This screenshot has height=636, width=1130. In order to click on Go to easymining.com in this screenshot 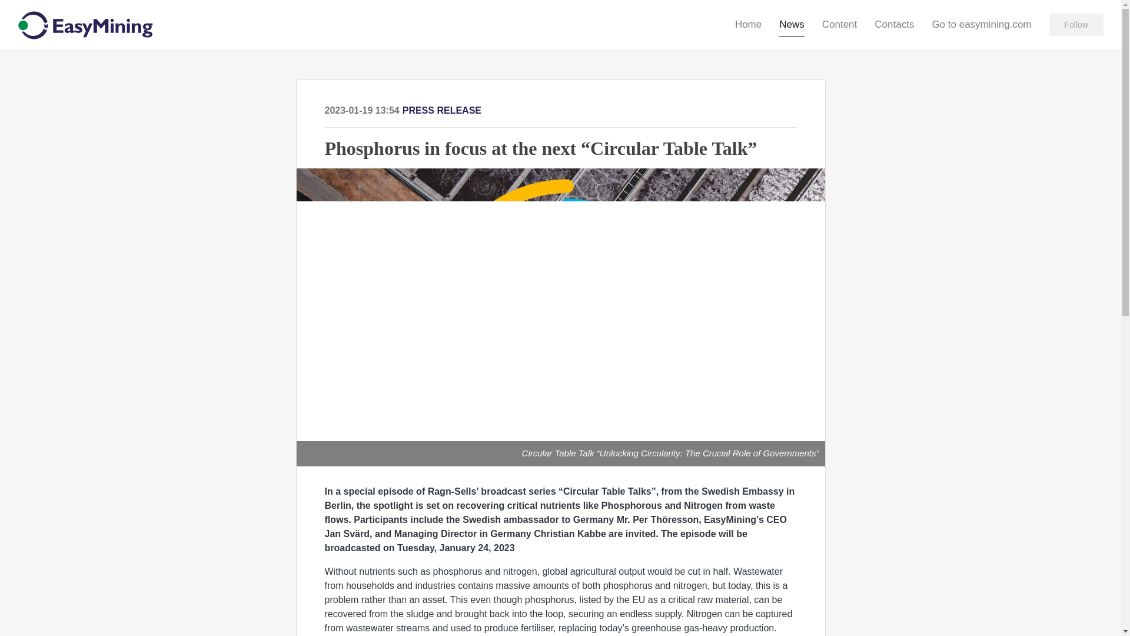, I will do `click(981, 24)`.